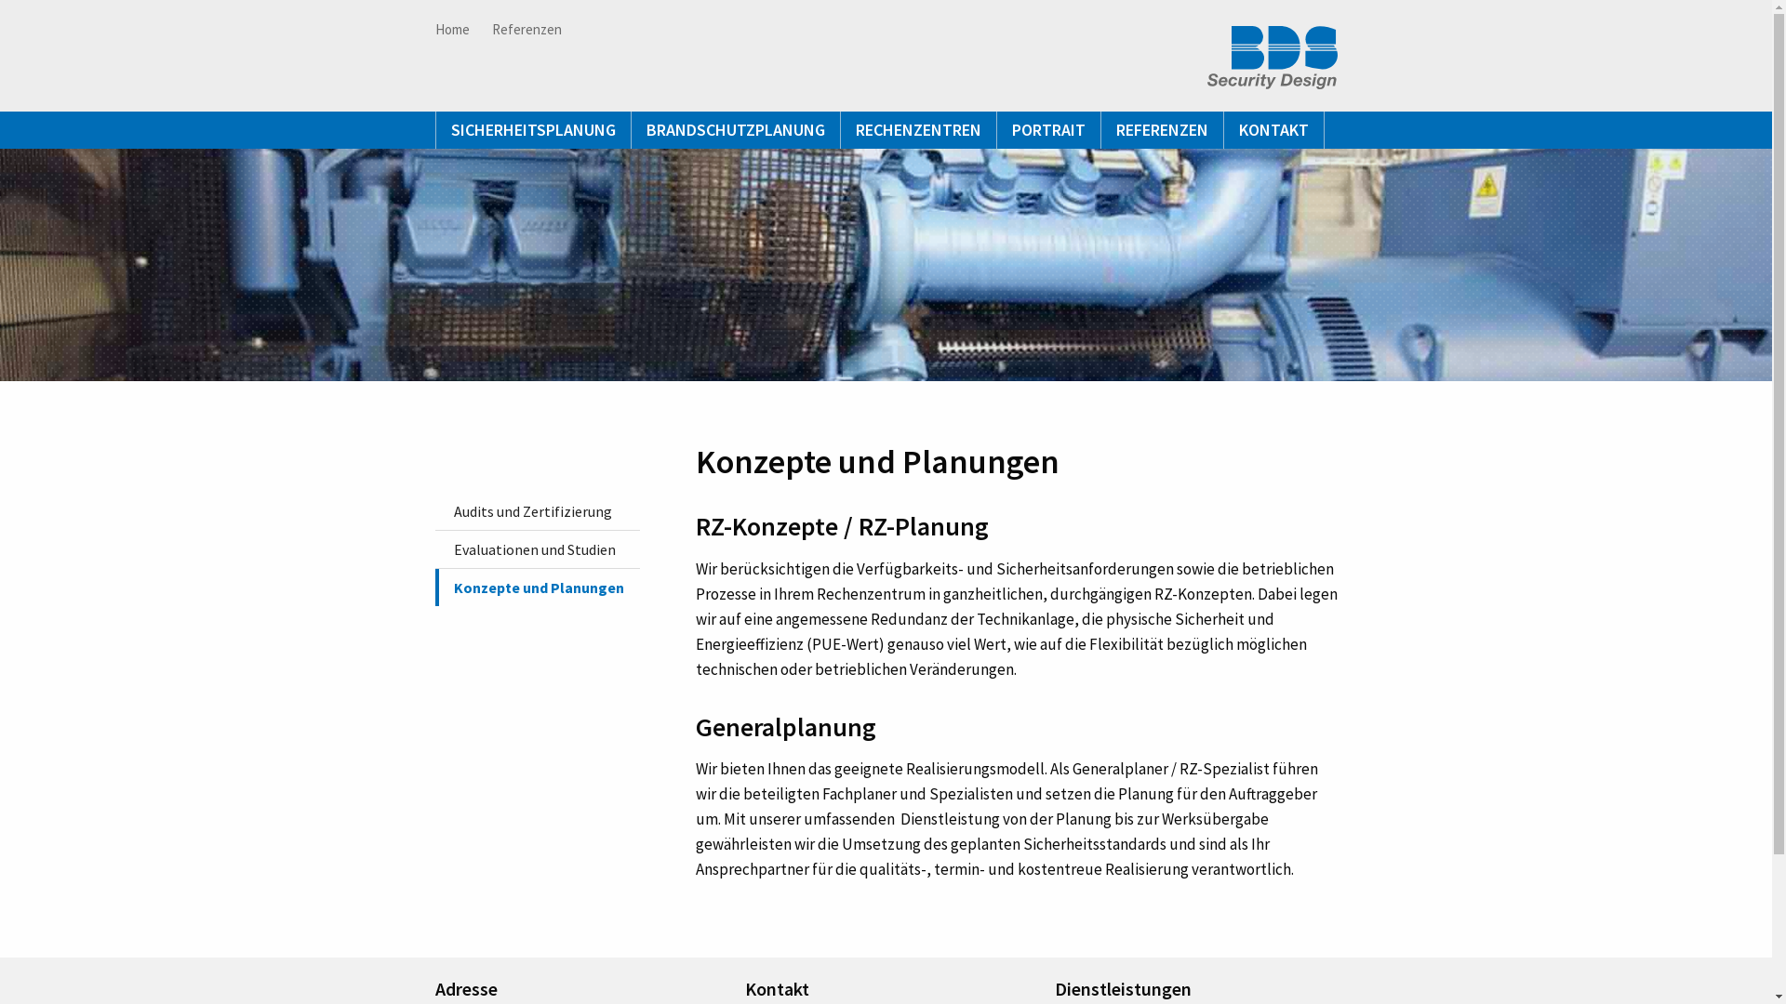 The image size is (1786, 1004). I want to click on KONTAKT, so click(1274, 130).